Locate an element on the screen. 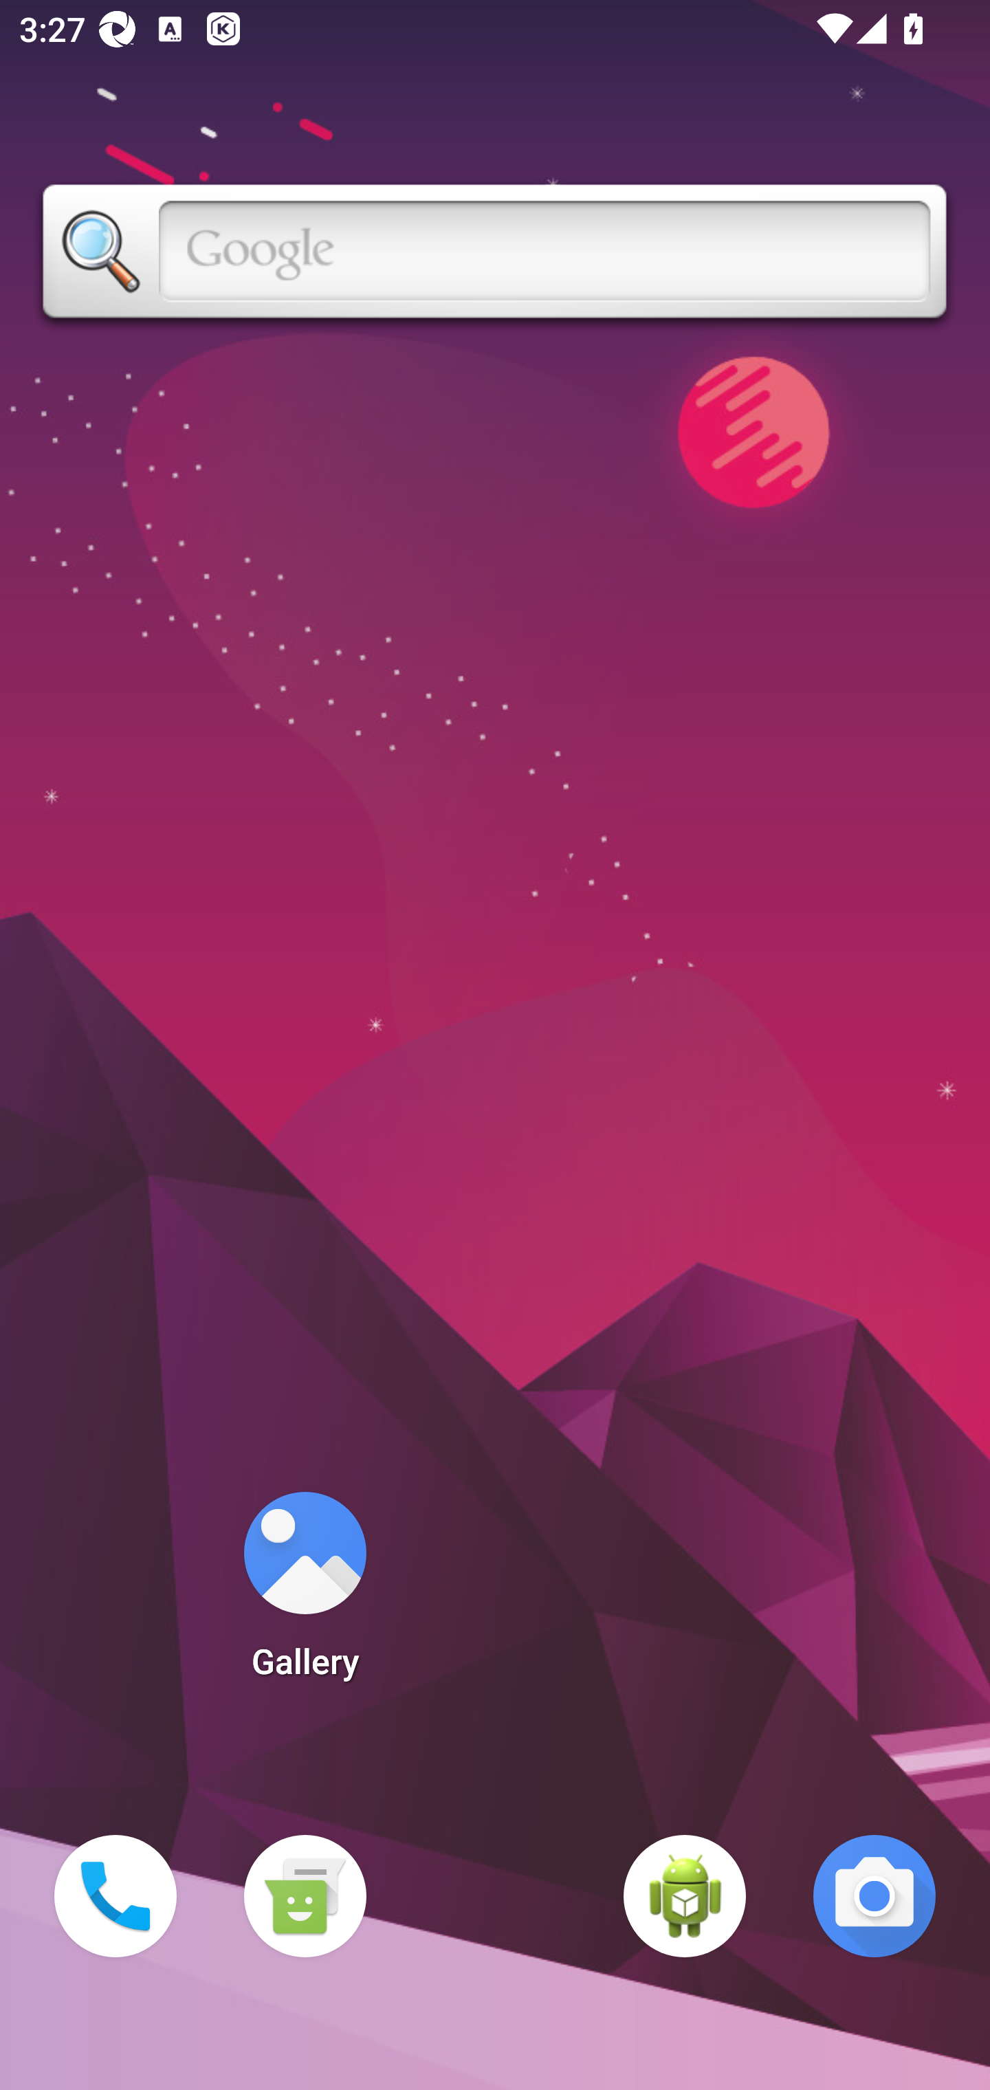 The image size is (990, 2090). Phone is located at coordinates (115, 1896).